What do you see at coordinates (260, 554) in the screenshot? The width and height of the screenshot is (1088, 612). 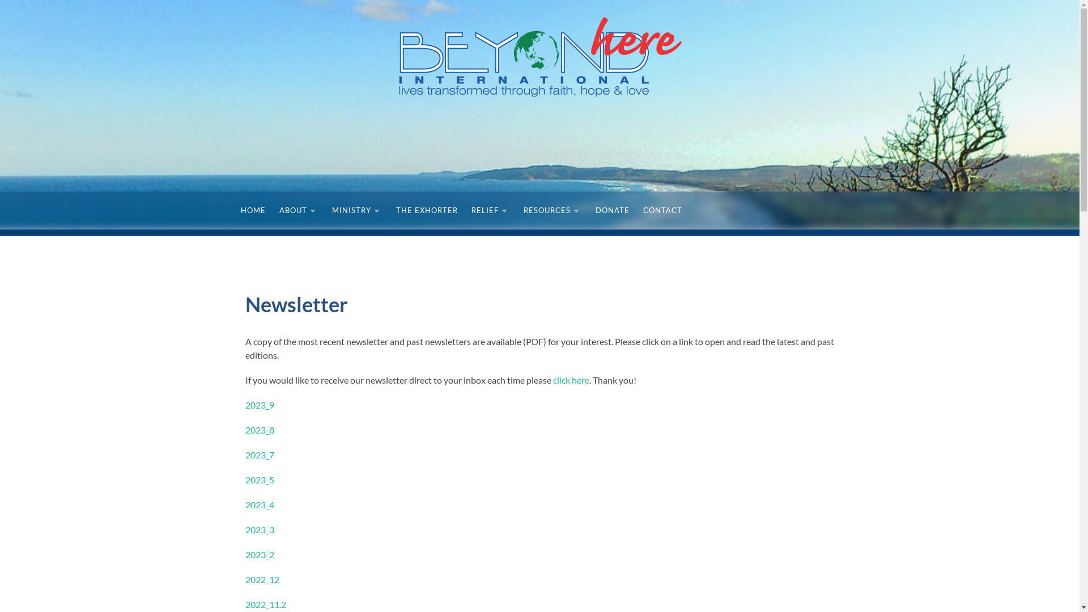 I see `2023_2` at bounding box center [260, 554].